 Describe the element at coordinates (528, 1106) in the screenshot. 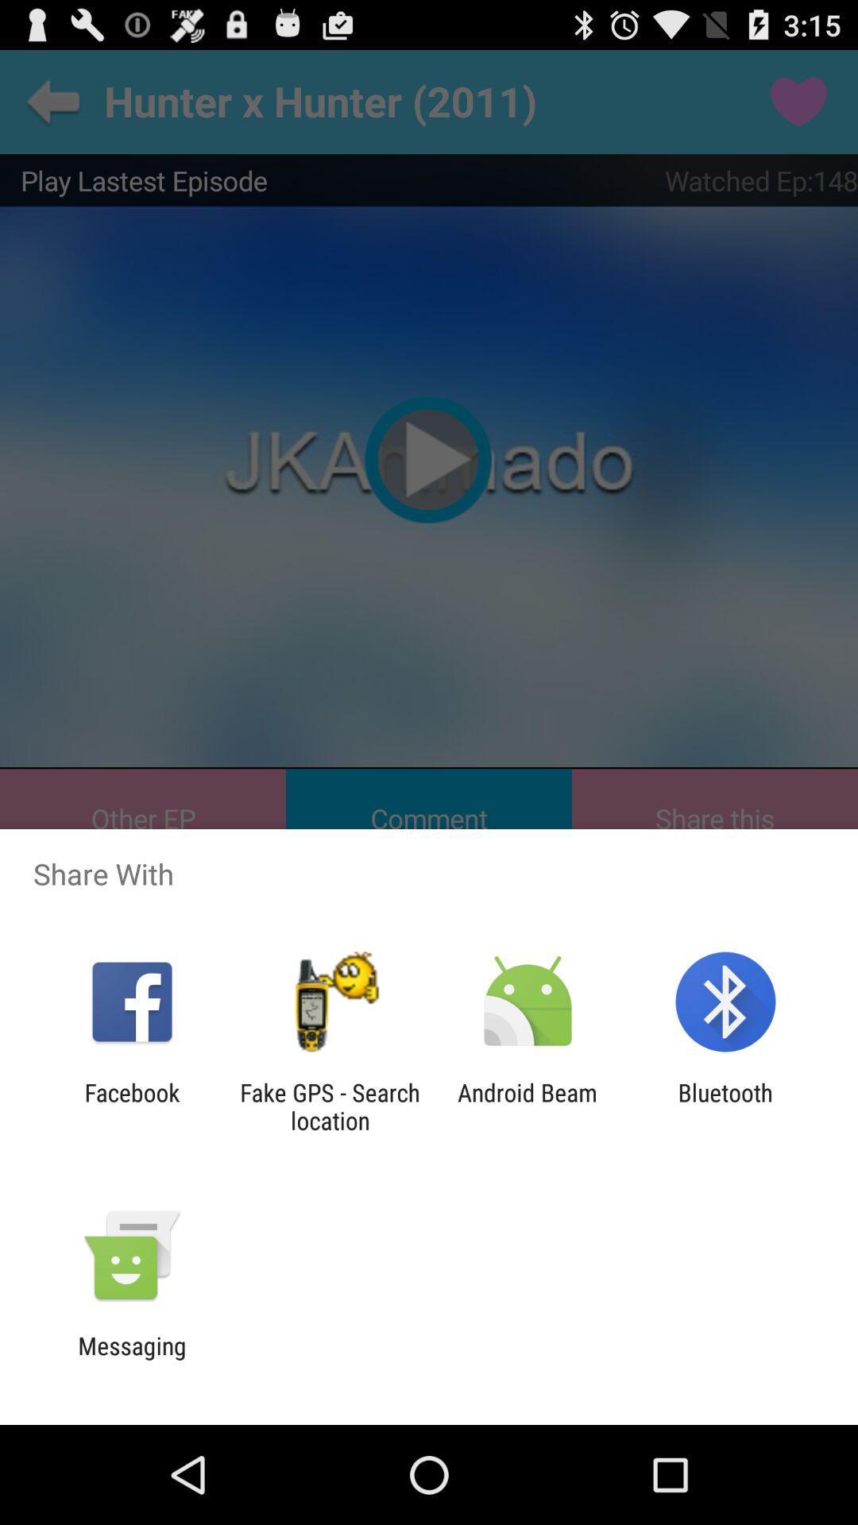

I see `turn off app next to fake gps search app` at that location.